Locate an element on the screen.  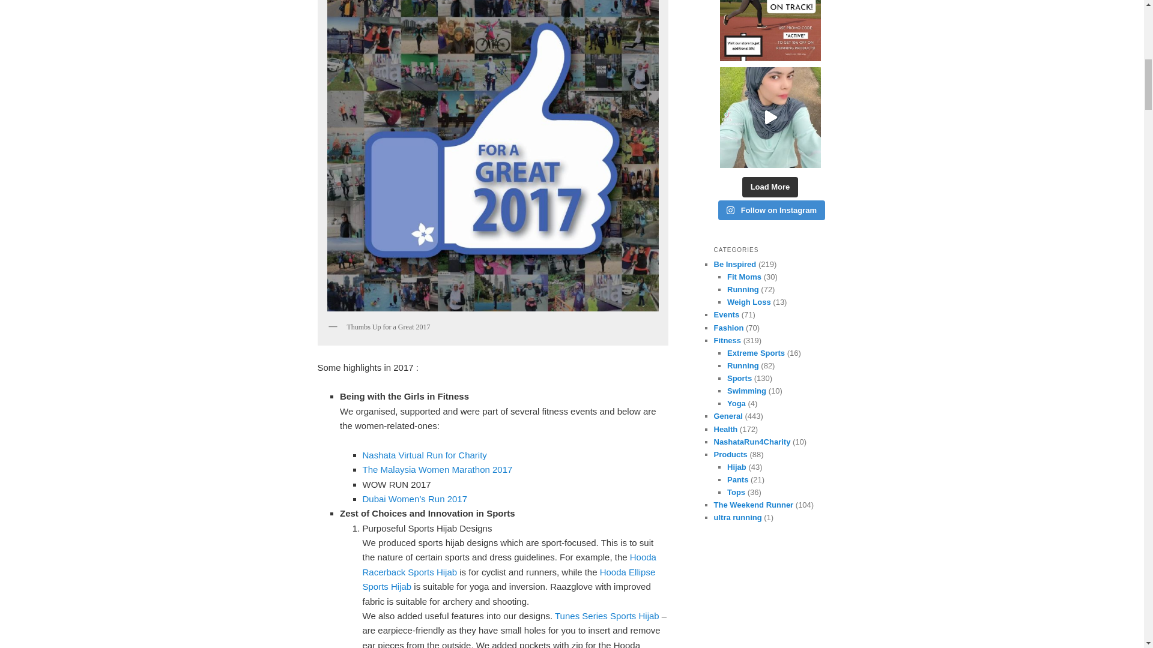
Hooda Ellipse Sports Hijab is located at coordinates (509, 580).